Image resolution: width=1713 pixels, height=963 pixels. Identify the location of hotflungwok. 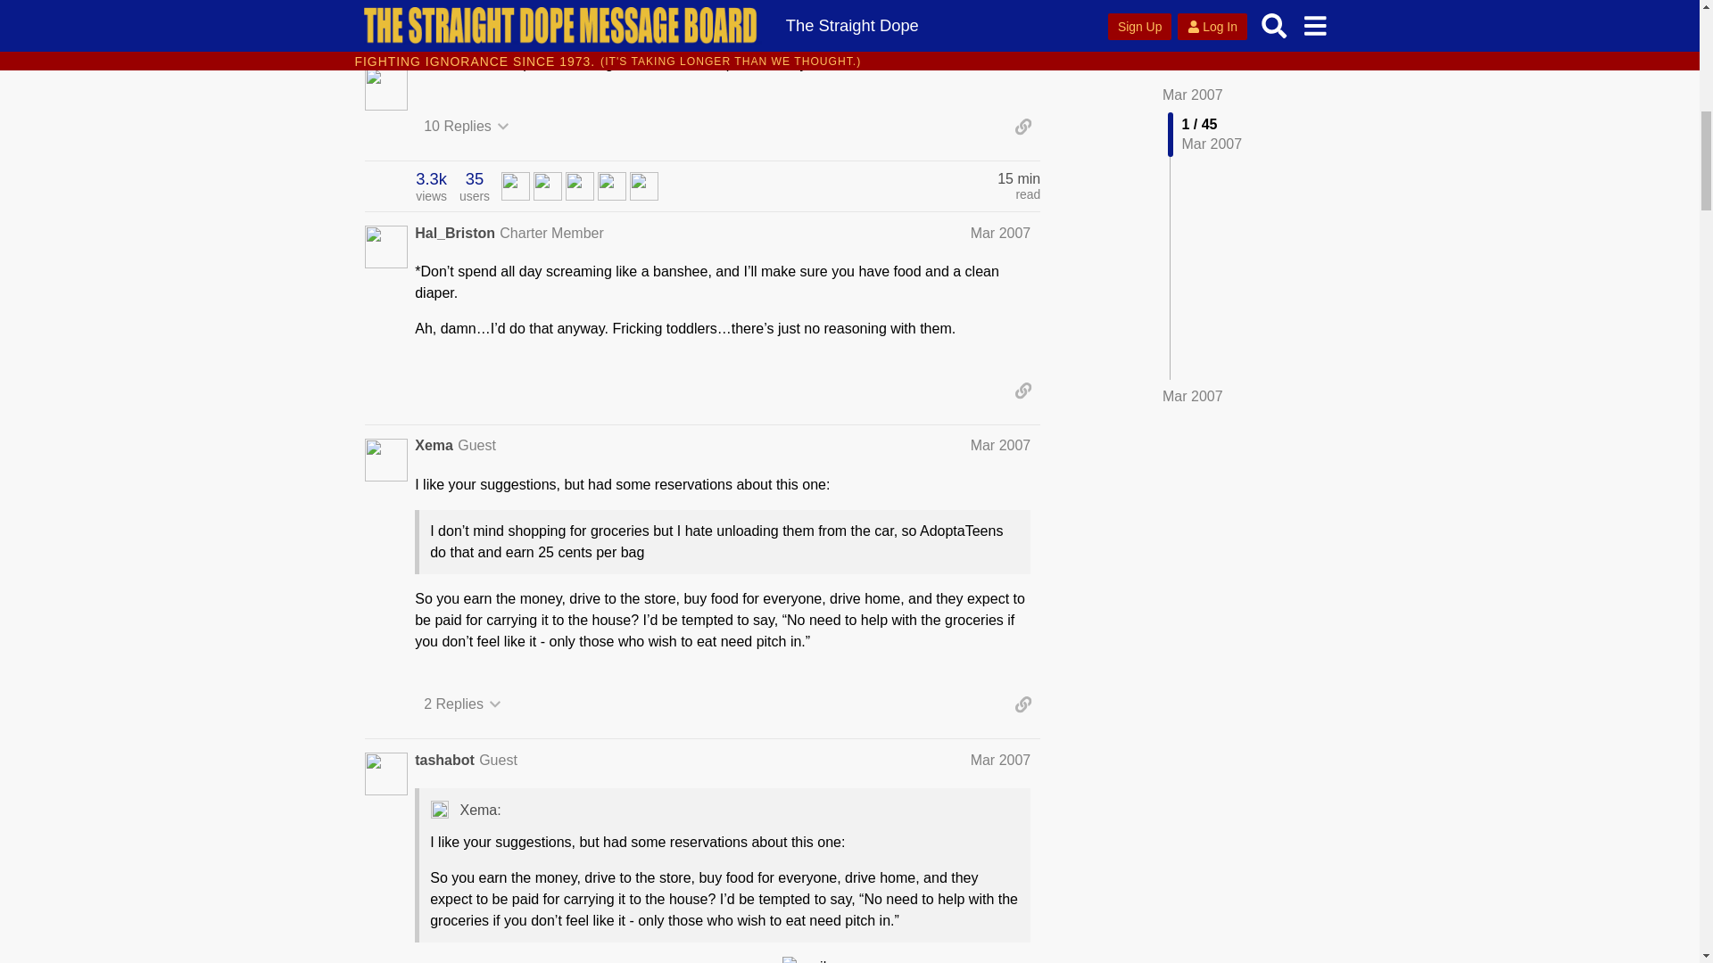
(1001, 445).